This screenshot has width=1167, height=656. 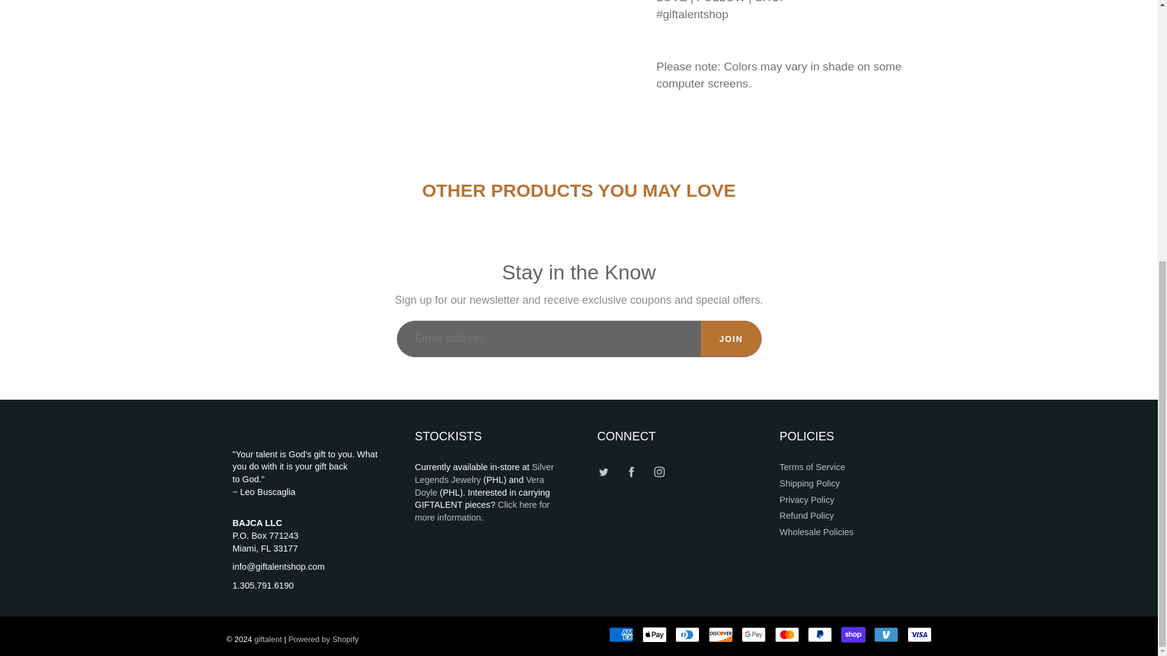 I want to click on Shop Pay, so click(x=853, y=634).